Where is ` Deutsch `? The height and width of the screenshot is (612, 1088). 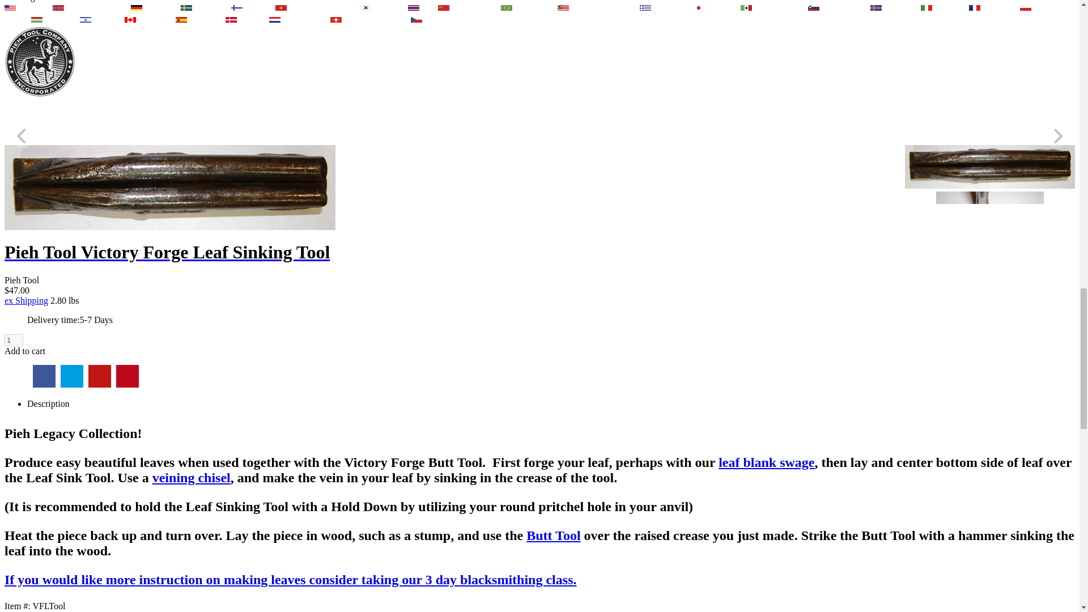  Deutsch  is located at coordinates (354, 19).